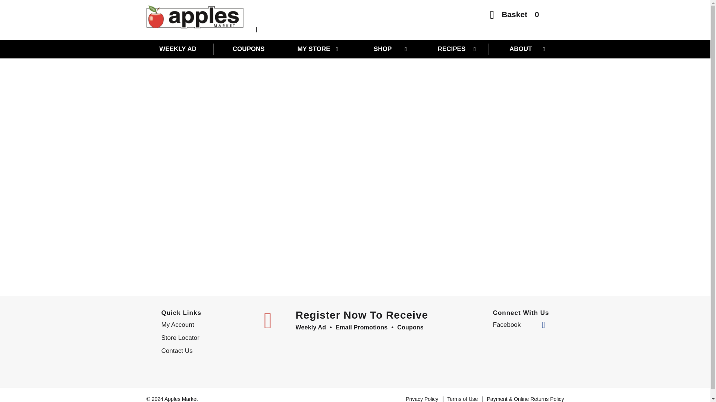 Image resolution: width=716 pixels, height=402 pixels. Describe the element at coordinates (207, 351) in the screenshot. I see `Contact Us` at that location.